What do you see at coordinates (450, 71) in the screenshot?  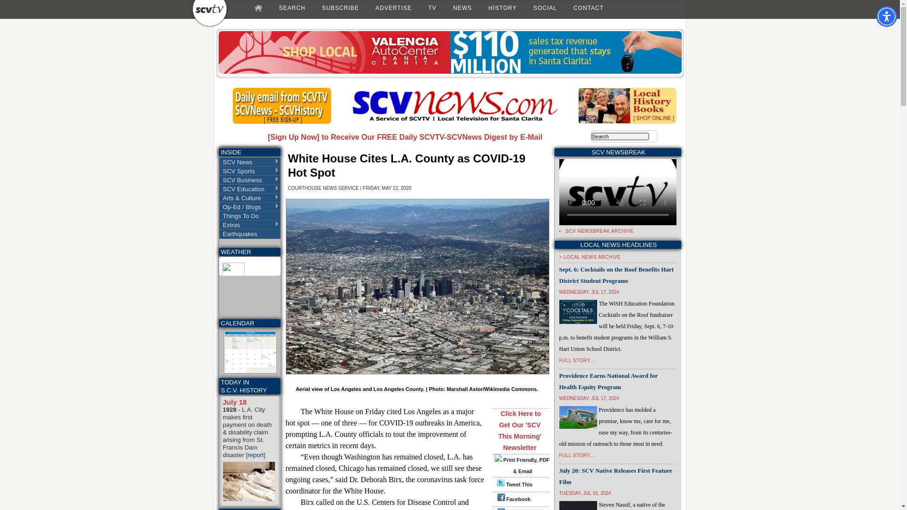 I see `Auto Mall` at bounding box center [450, 71].